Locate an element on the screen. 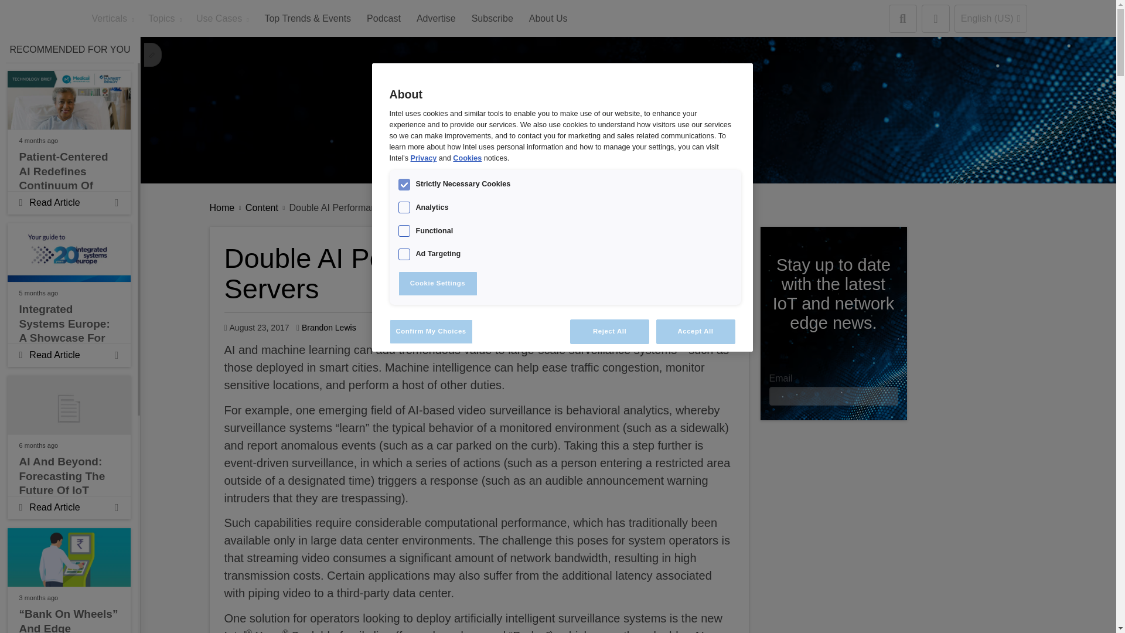 This screenshot has height=633, width=1125. Author is located at coordinates (326, 328).